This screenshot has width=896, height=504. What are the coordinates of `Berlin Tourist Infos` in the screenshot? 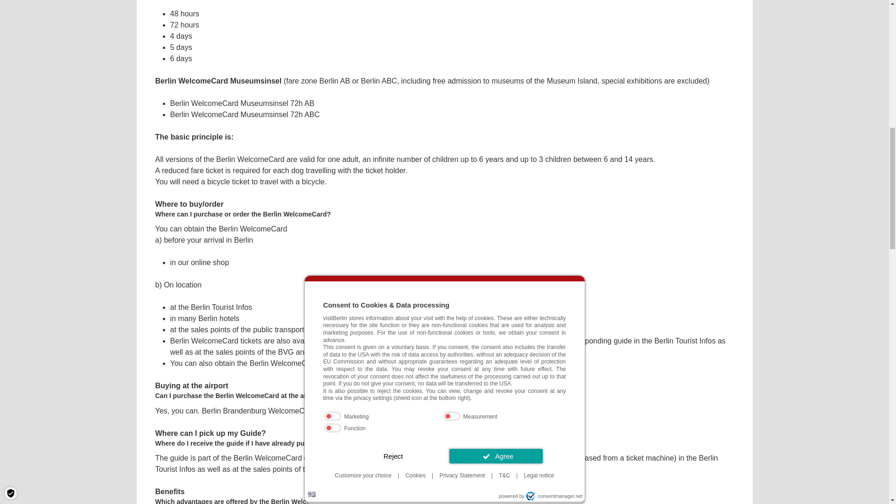 It's located at (221, 307).